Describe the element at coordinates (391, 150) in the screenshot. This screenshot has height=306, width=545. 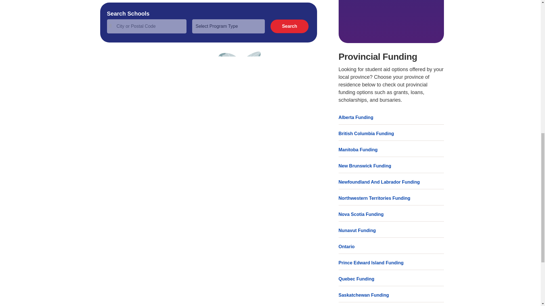
I see `Manitoba Funding` at that location.